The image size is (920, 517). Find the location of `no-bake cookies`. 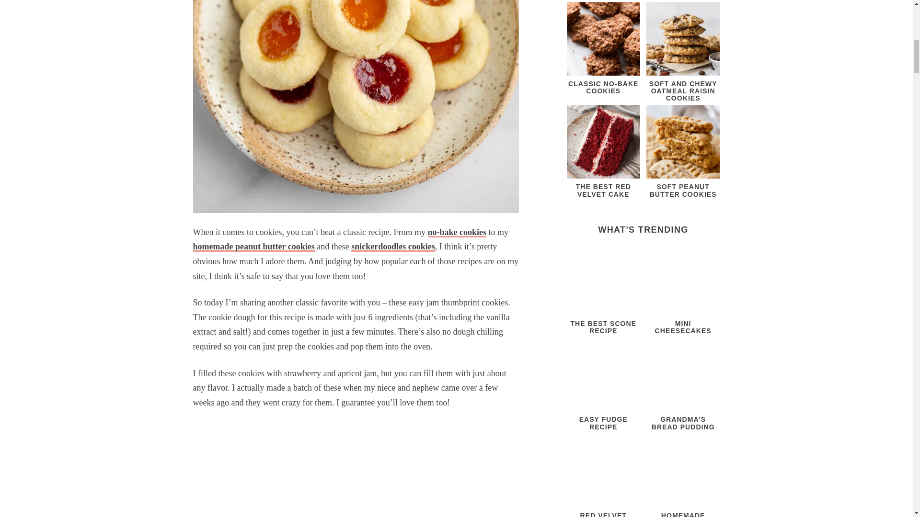

no-bake cookies is located at coordinates (457, 232).